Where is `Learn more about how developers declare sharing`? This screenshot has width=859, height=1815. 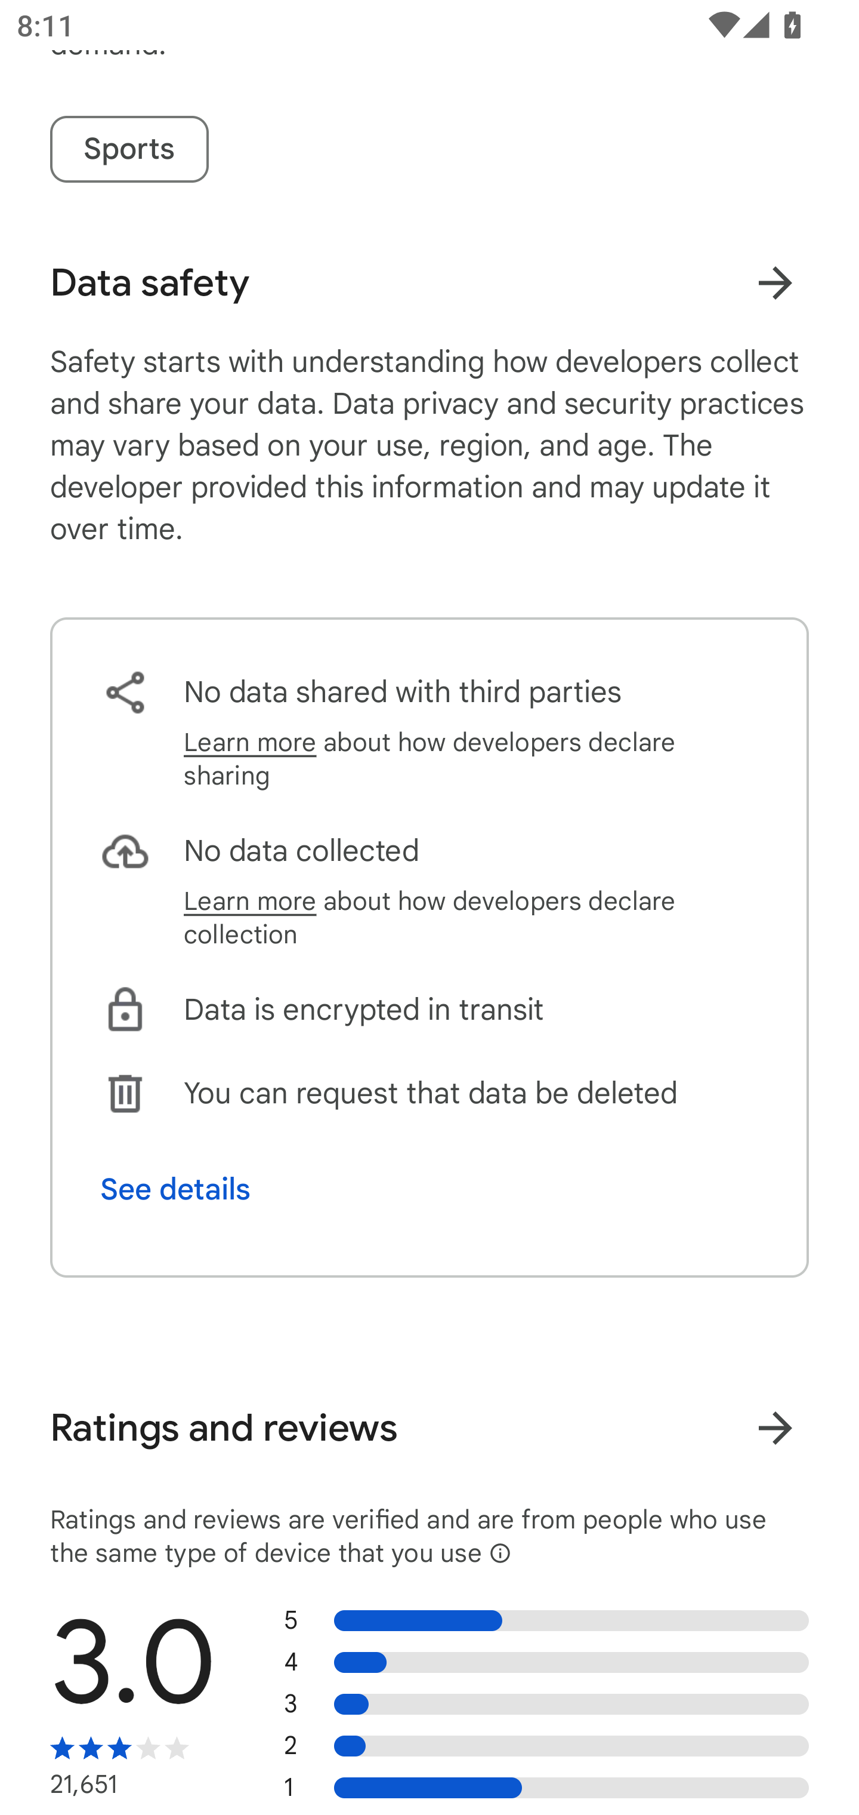
Learn more about how developers declare sharing is located at coordinates (471, 759).